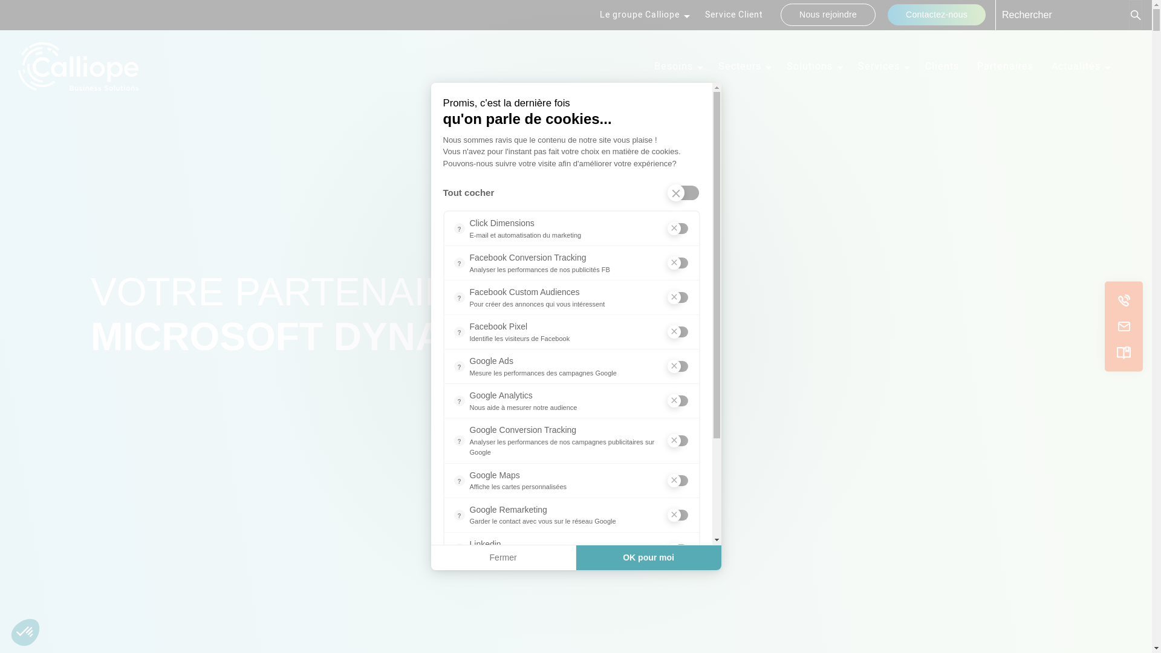 The image size is (1161, 653). Describe the element at coordinates (1124, 301) in the screenshot. I see `Rappel` at that location.